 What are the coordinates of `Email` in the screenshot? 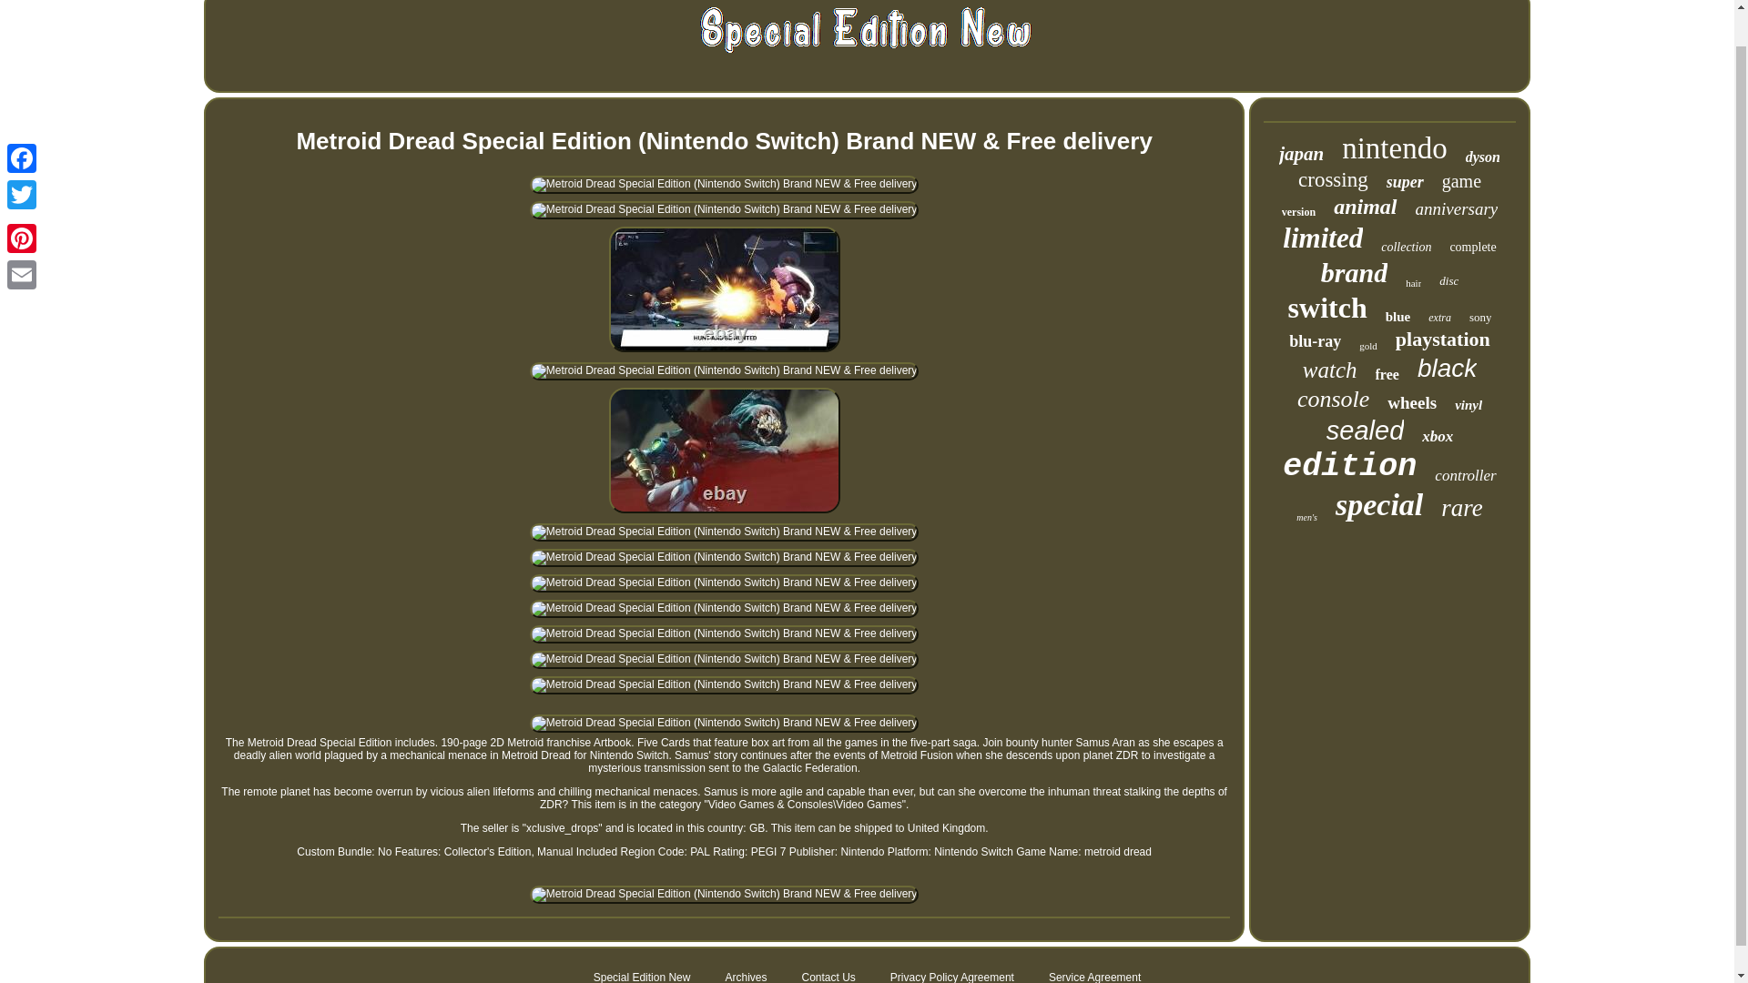 It's located at (22, 238).